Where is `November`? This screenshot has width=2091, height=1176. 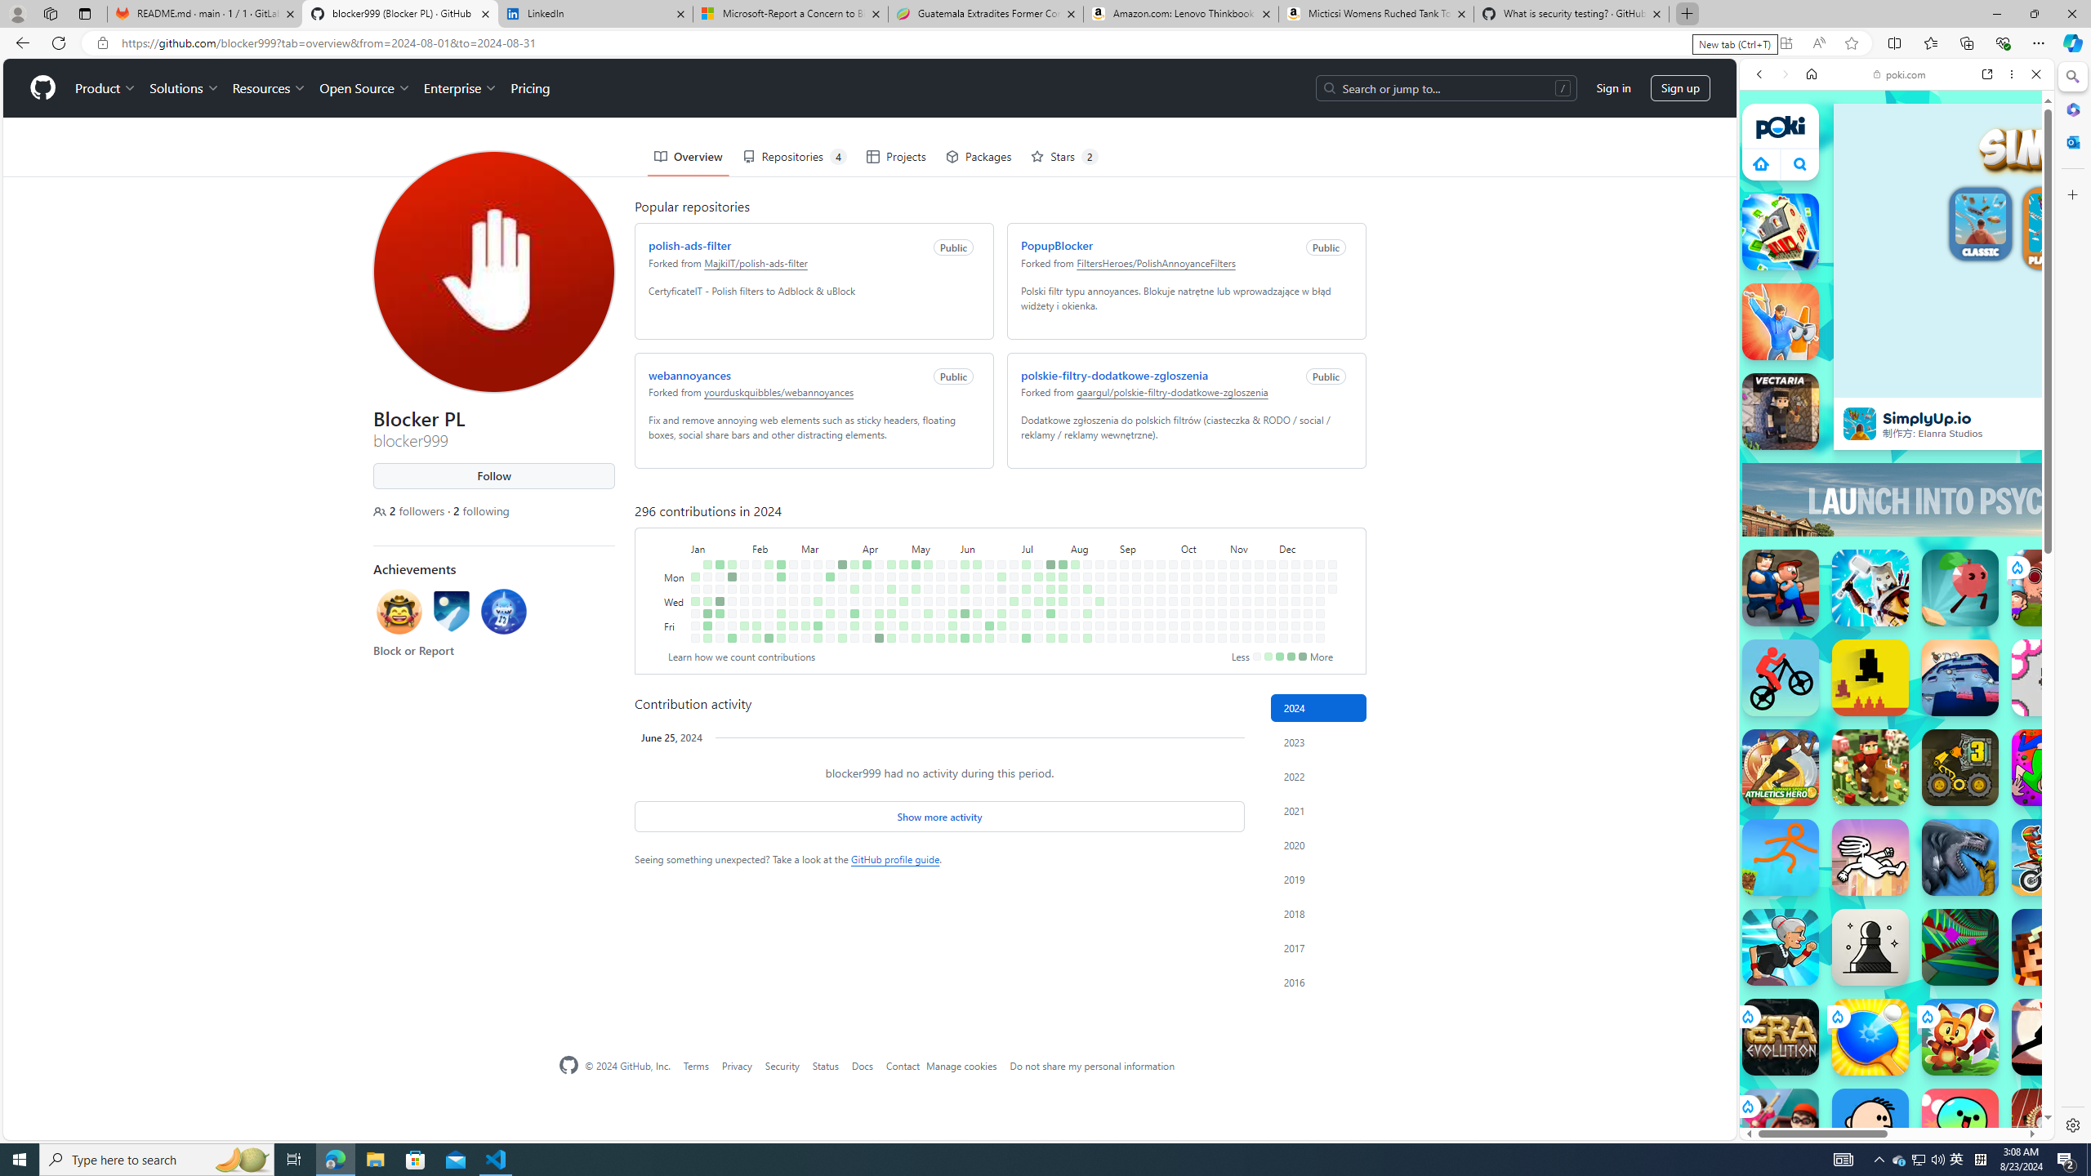
November is located at coordinates (1252, 547).